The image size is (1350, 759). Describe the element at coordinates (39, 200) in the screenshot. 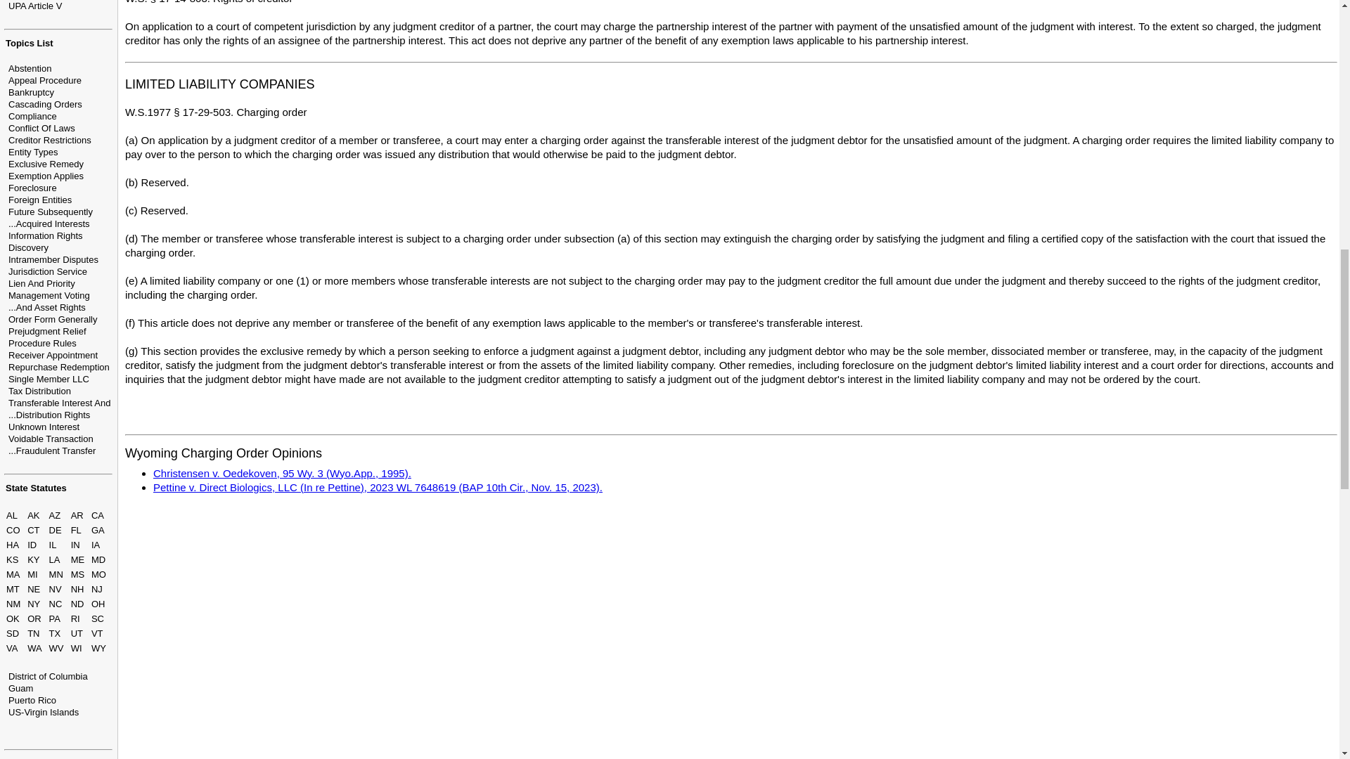

I see `Foreign Entities` at that location.